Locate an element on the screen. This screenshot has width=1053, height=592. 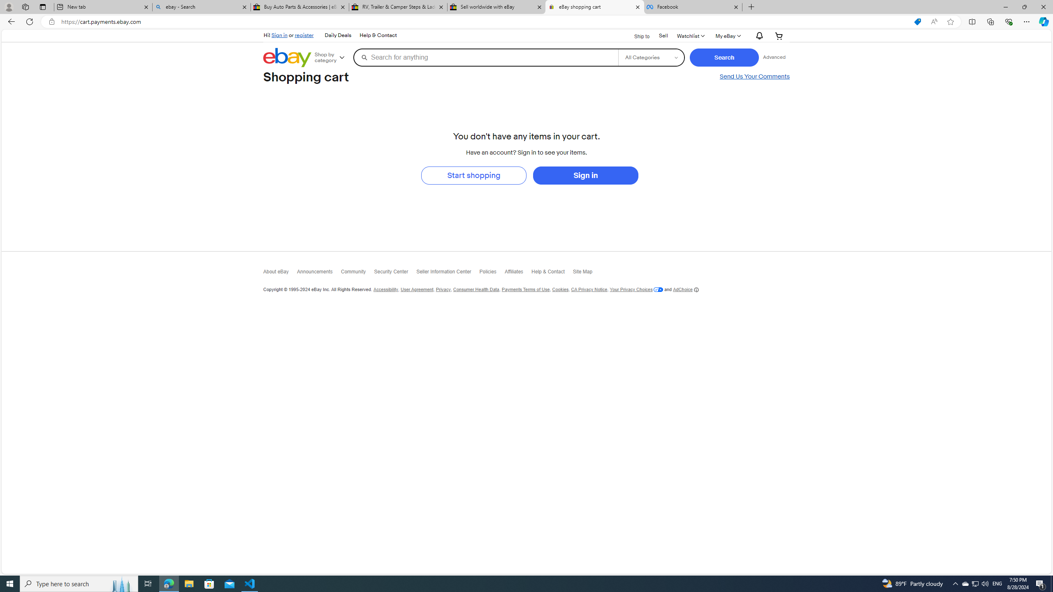
Site Map is located at coordinates (587, 274).